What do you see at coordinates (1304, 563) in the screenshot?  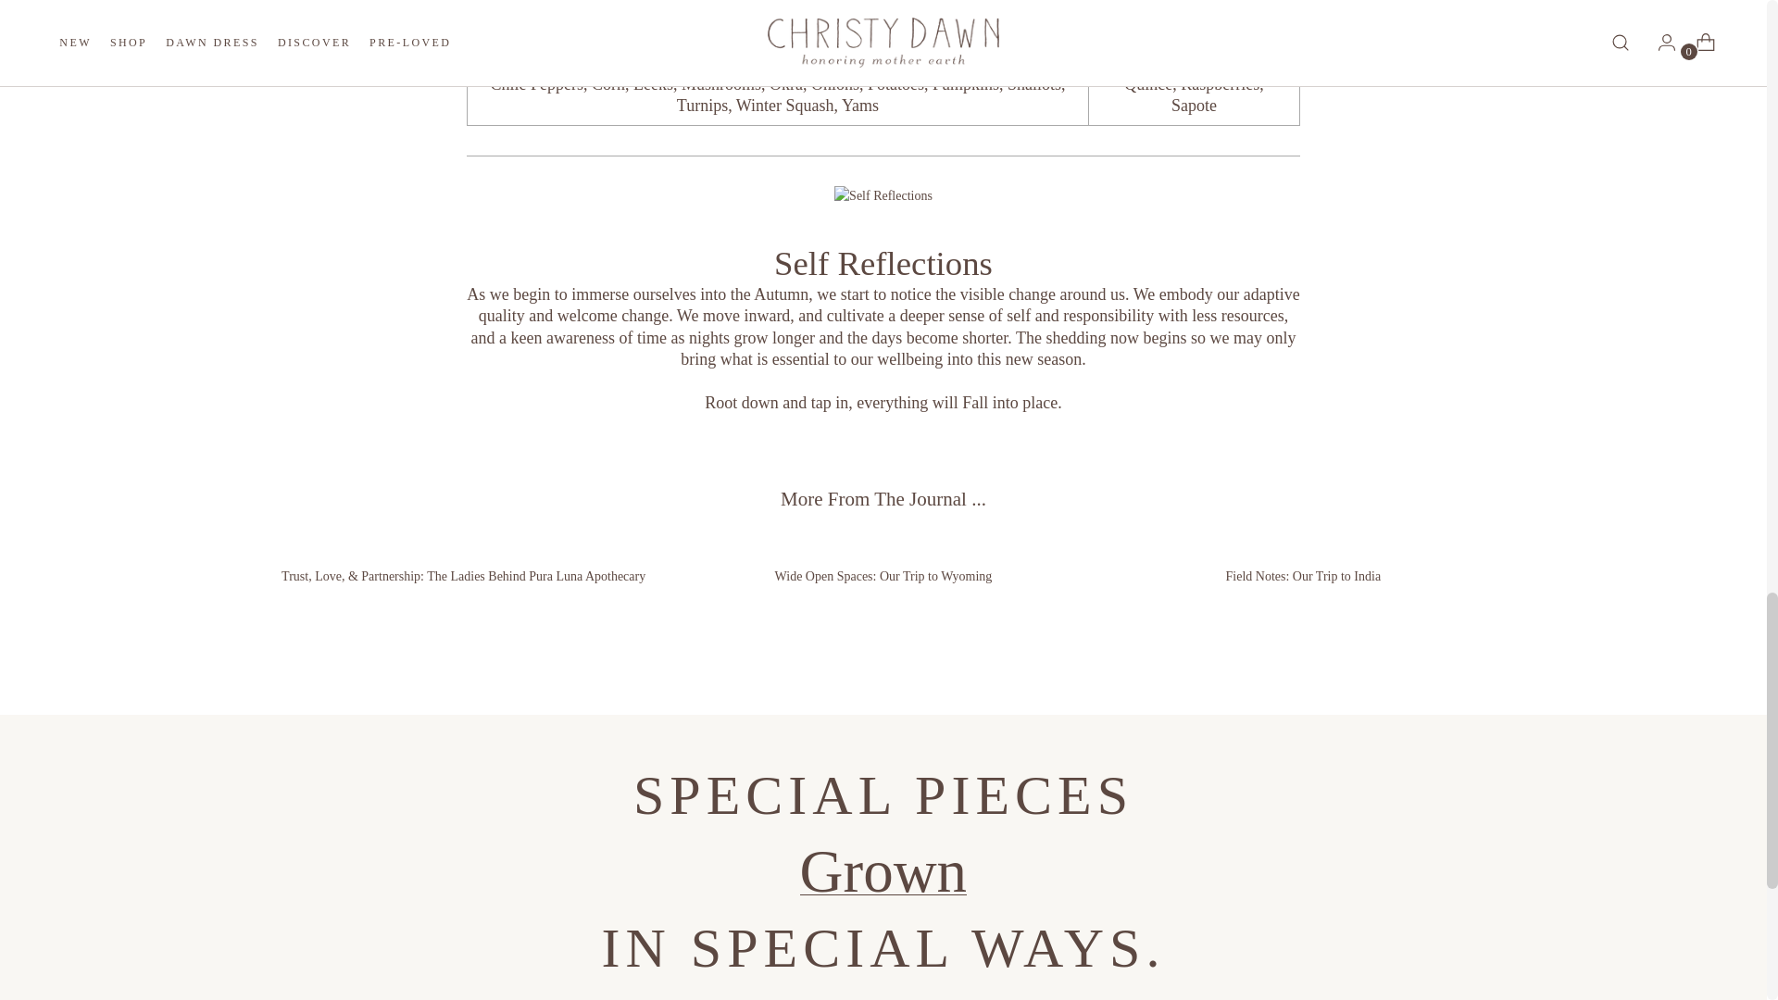 I see `Field Notes: Our Trip to India` at bounding box center [1304, 563].